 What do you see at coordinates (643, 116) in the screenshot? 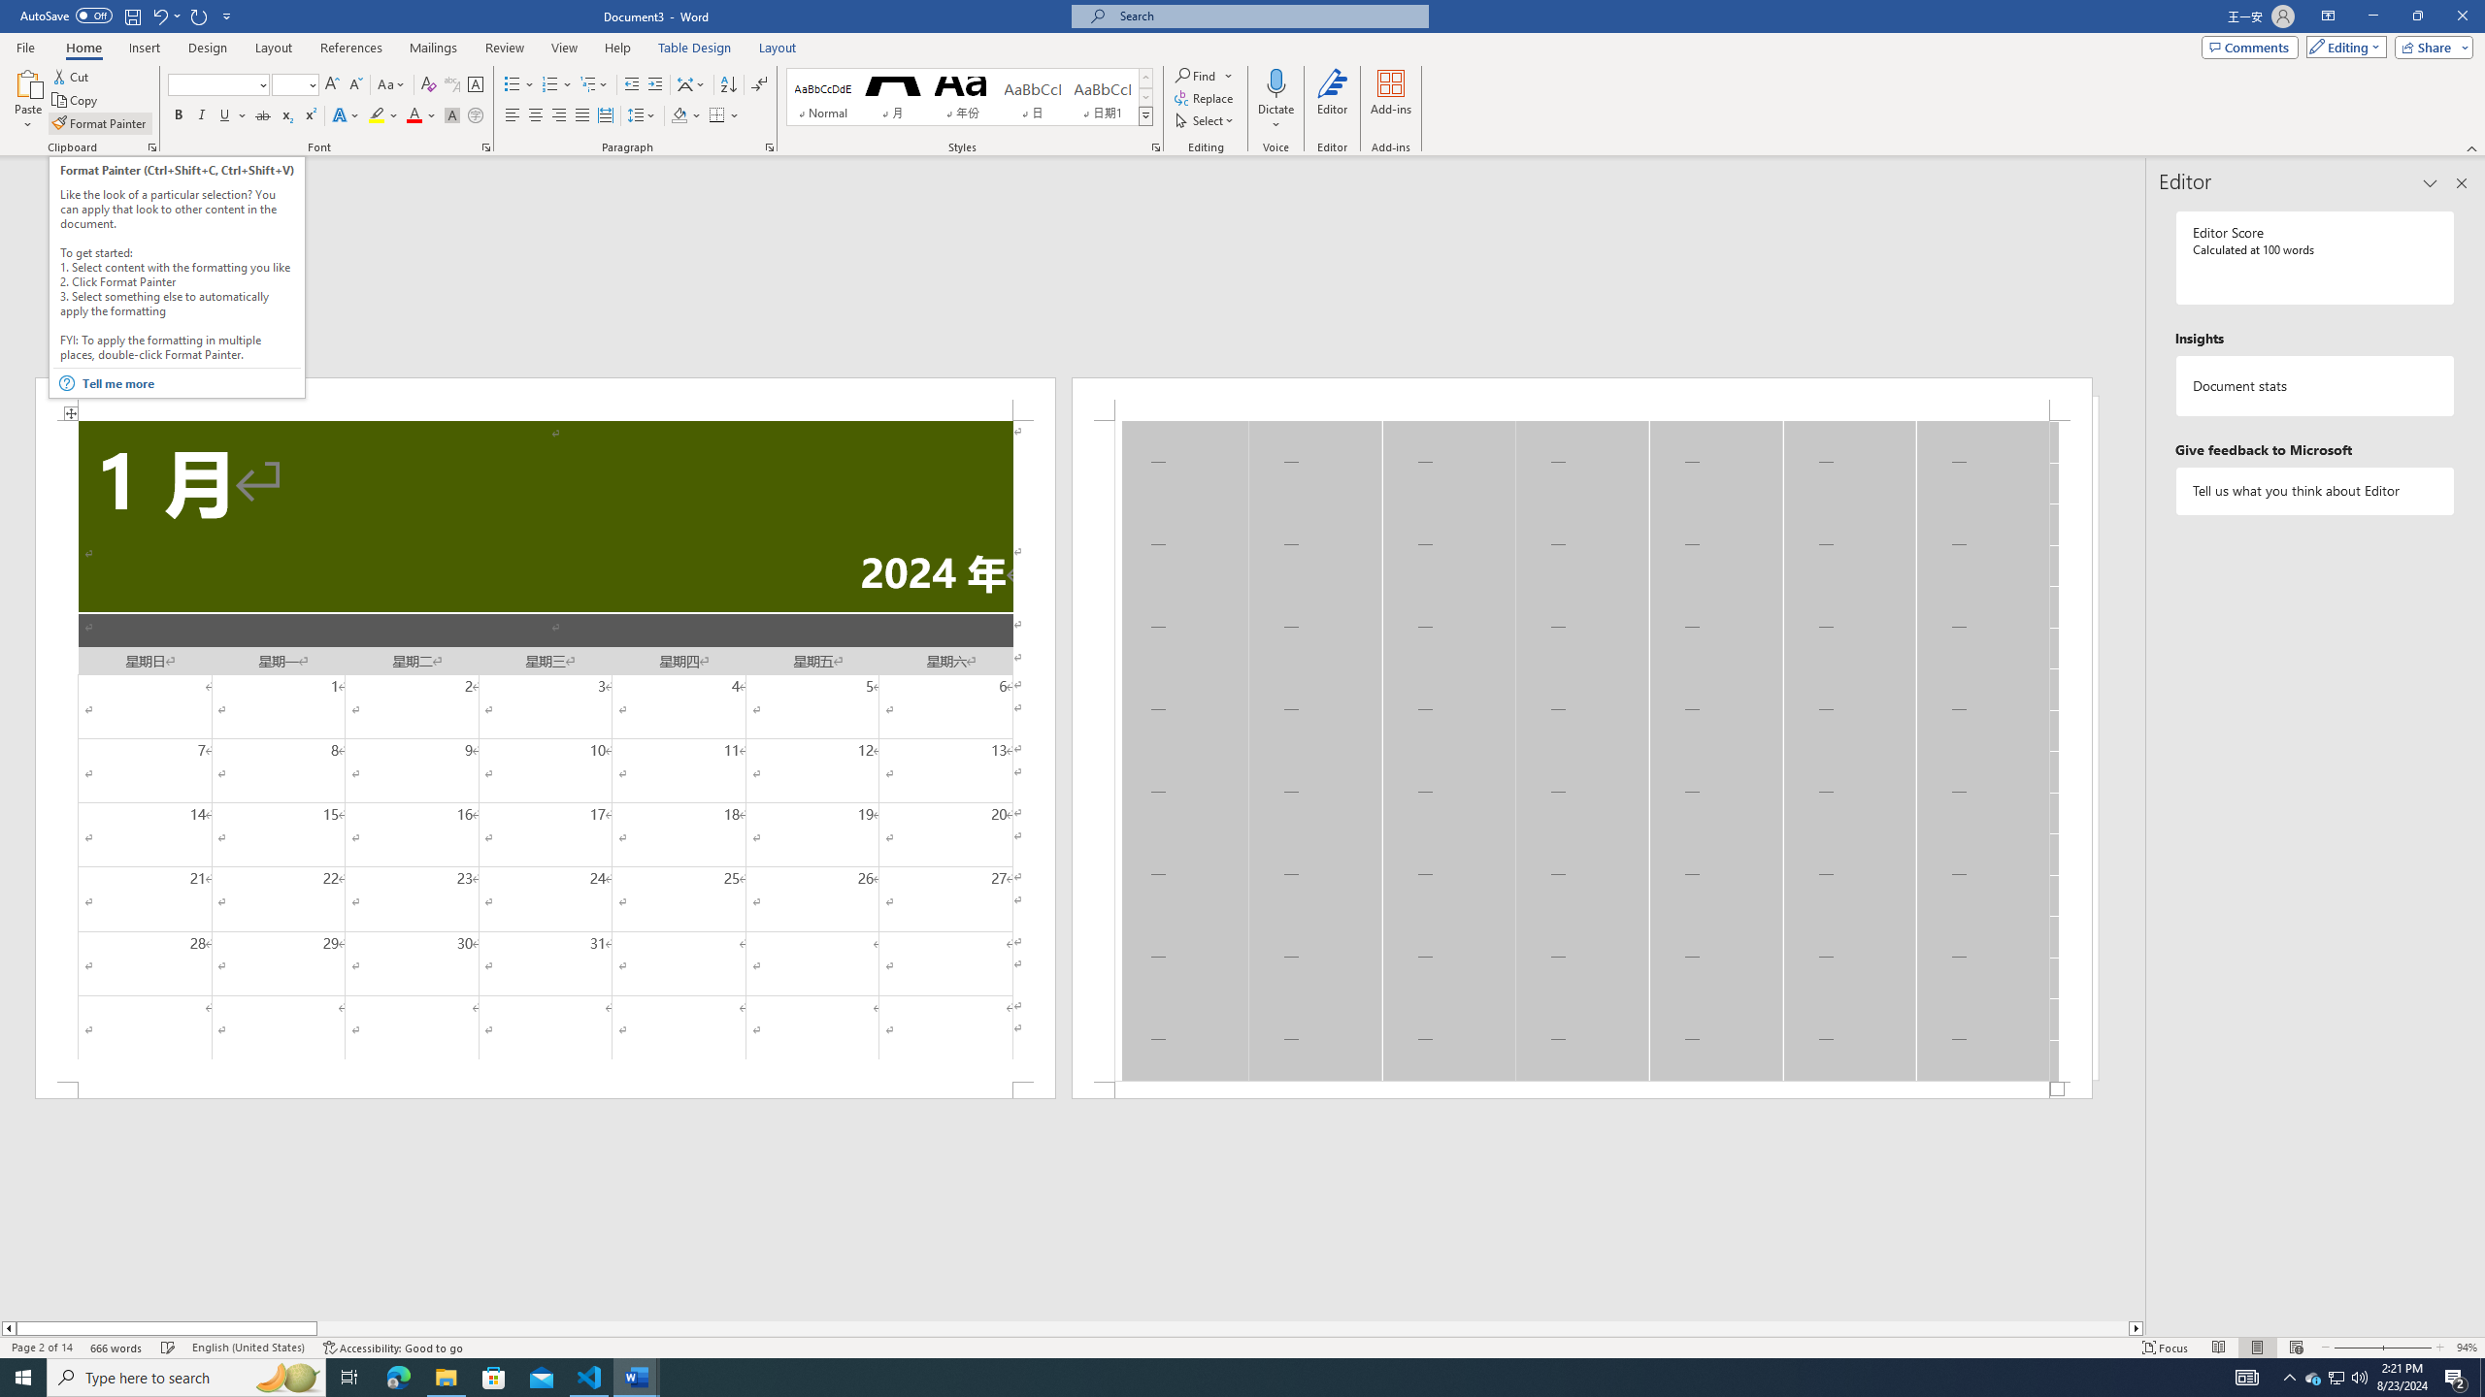
I see `Line and Paragraph Spacing` at bounding box center [643, 116].